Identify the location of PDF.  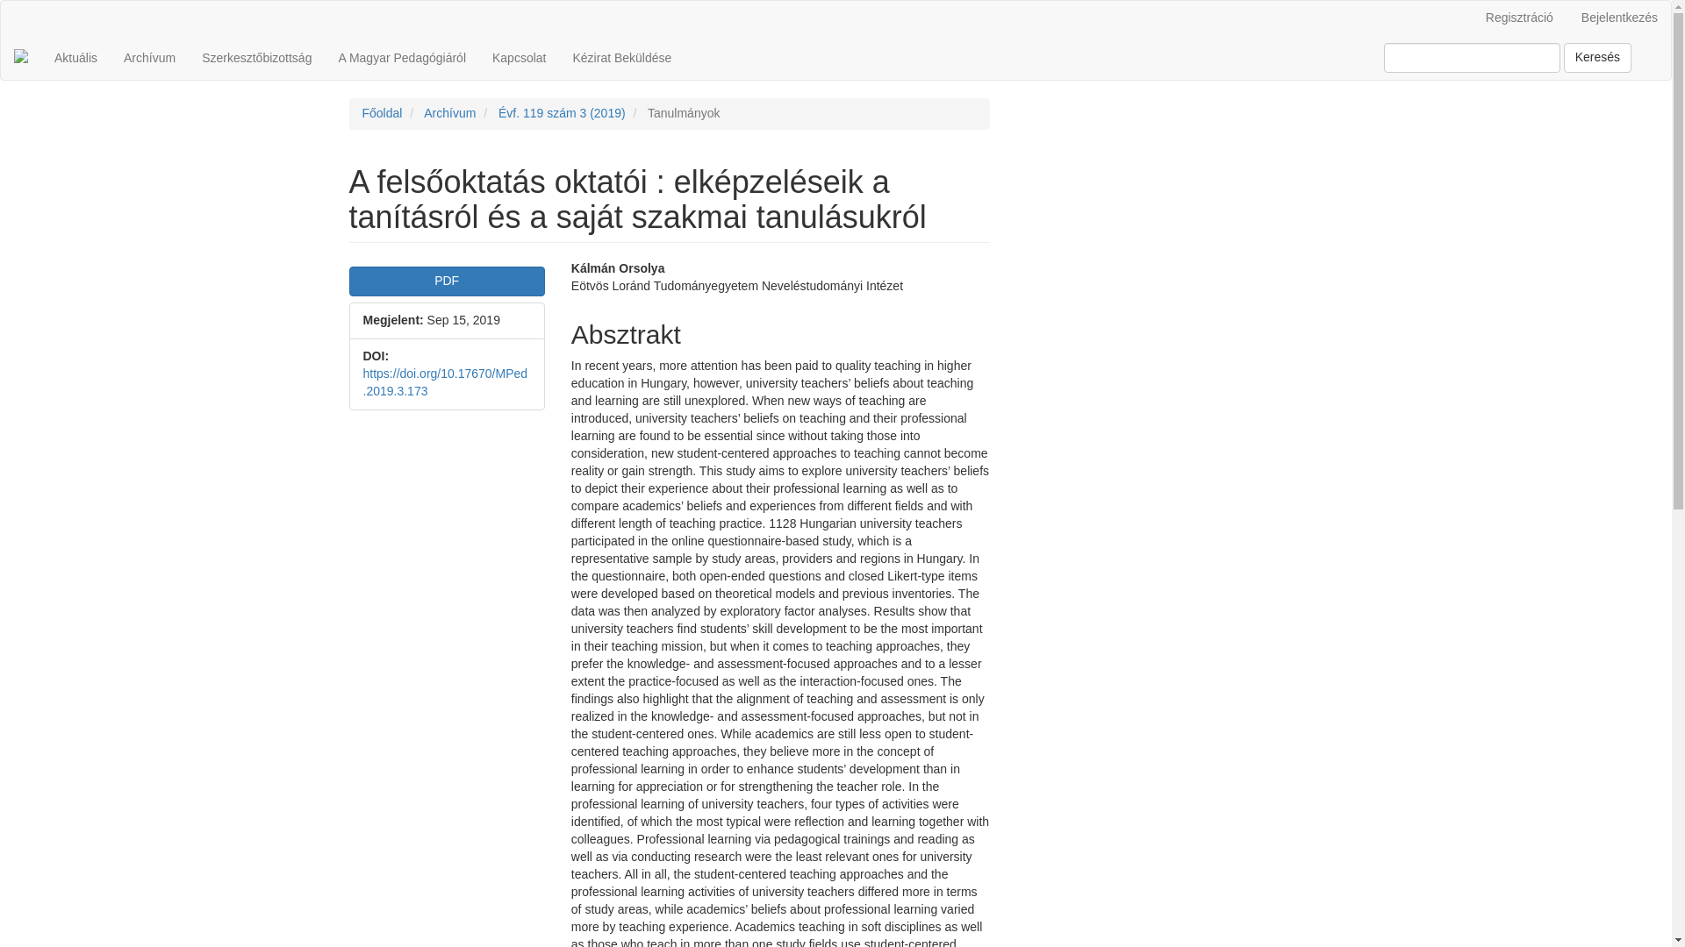
(446, 281).